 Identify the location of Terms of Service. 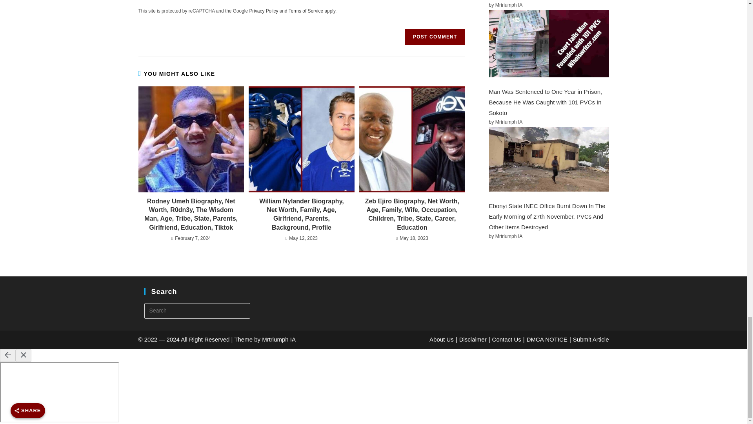
(306, 11).